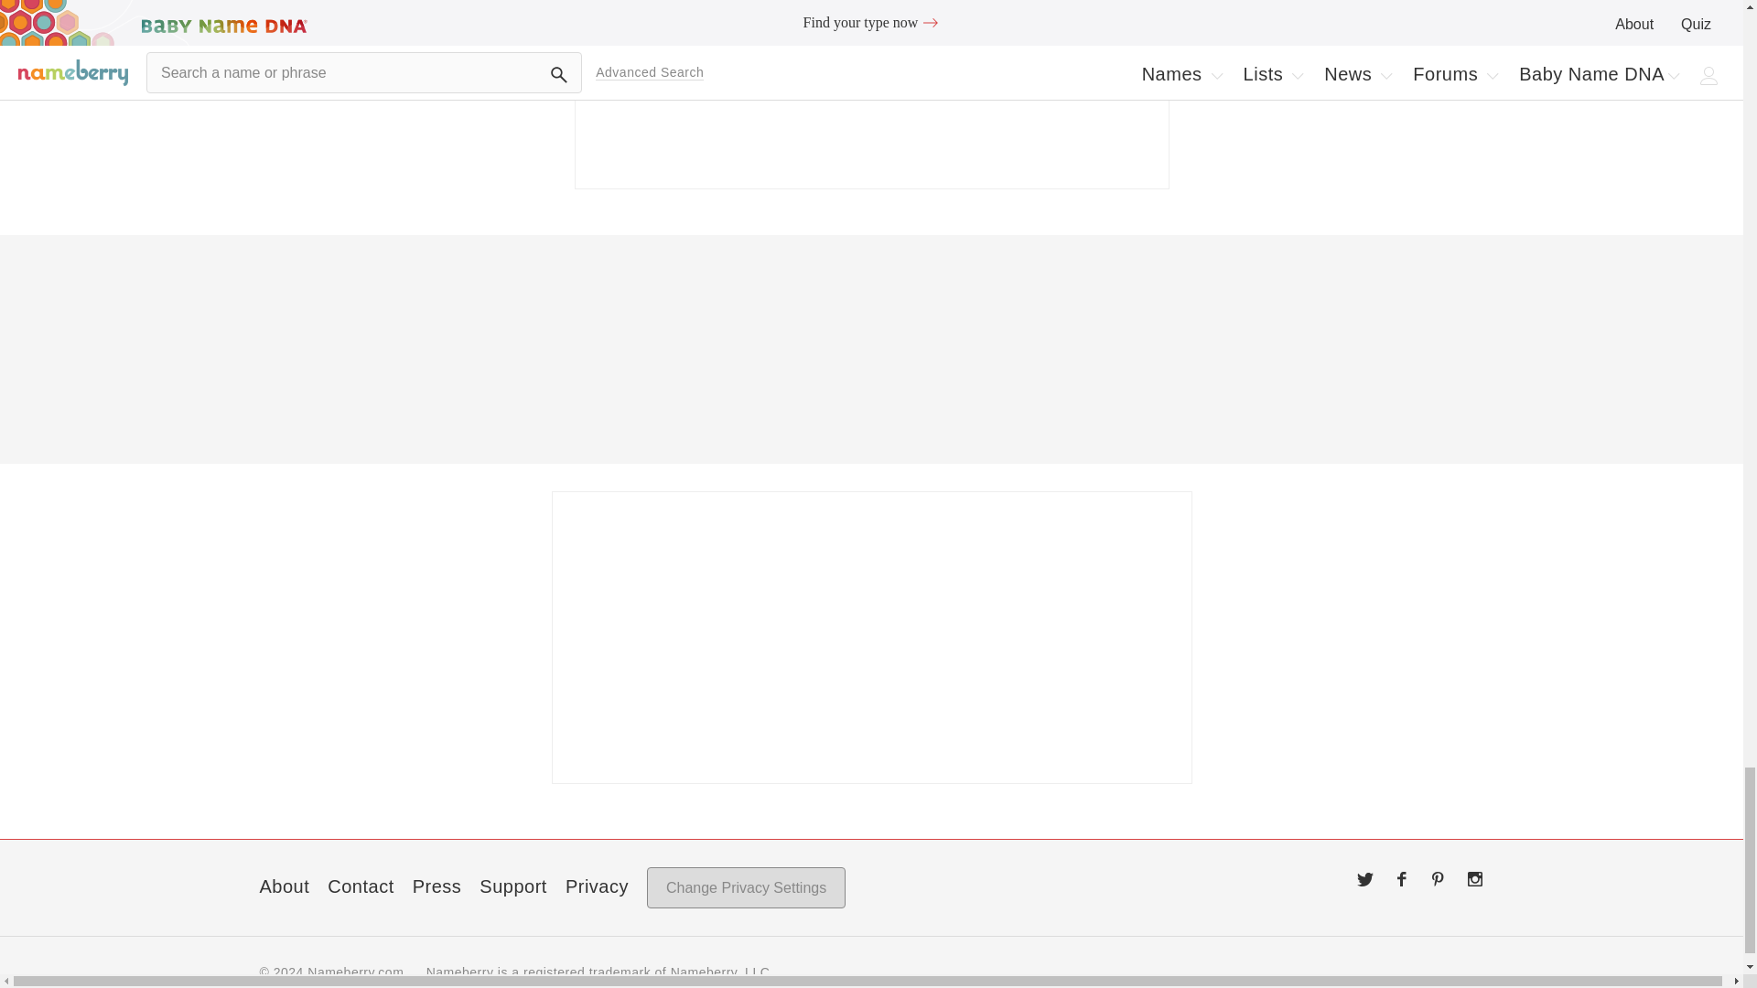 This screenshot has width=1757, height=988. Describe the element at coordinates (1365, 878) in the screenshot. I see `Twitter` at that location.